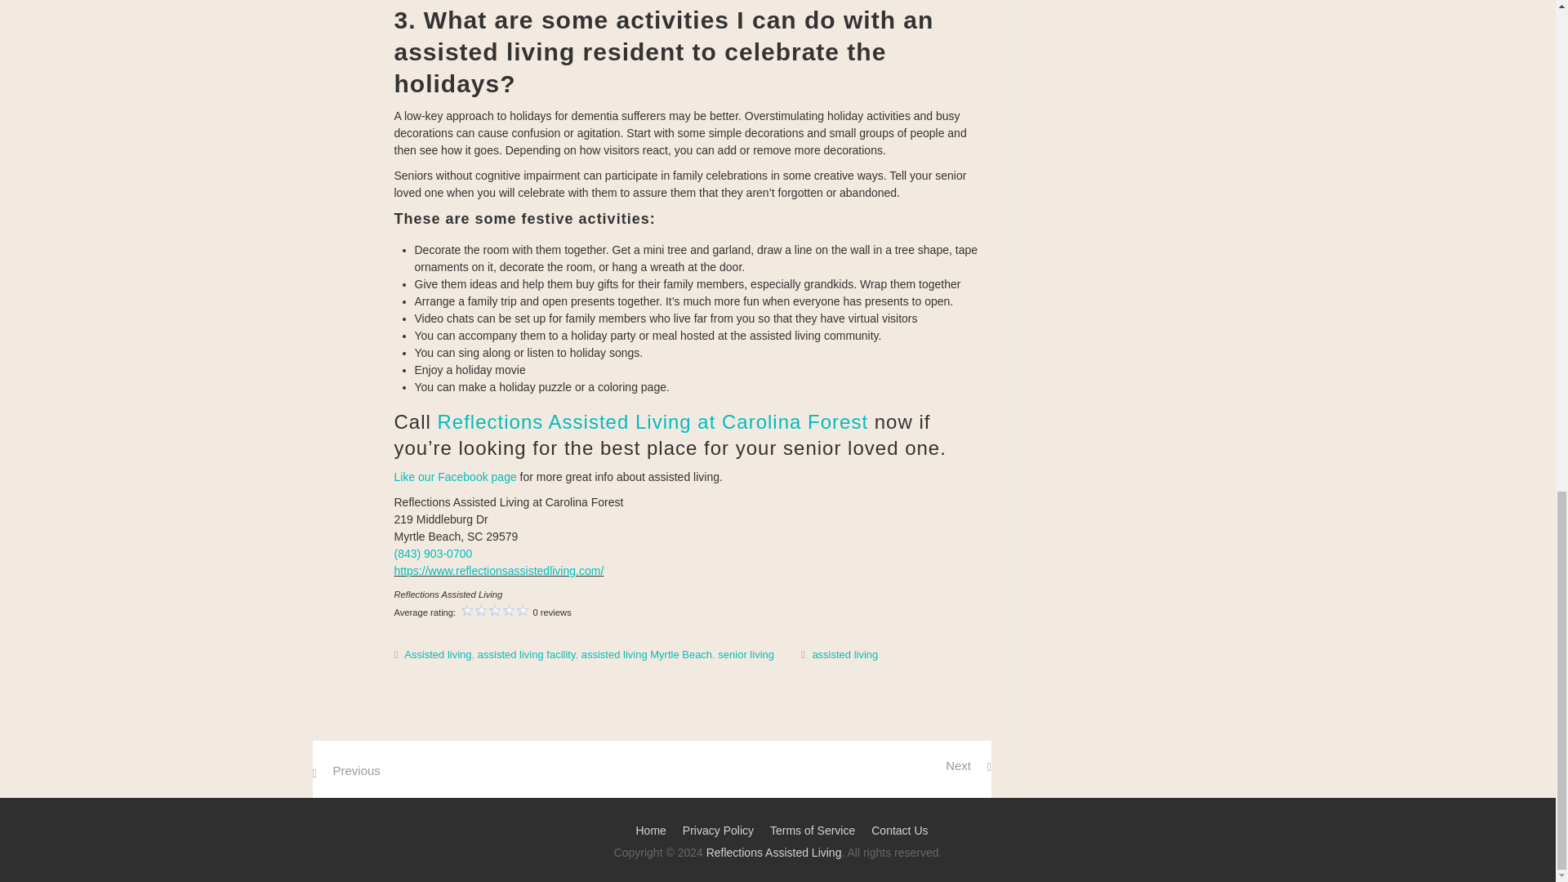  I want to click on Next, so click(968, 766).